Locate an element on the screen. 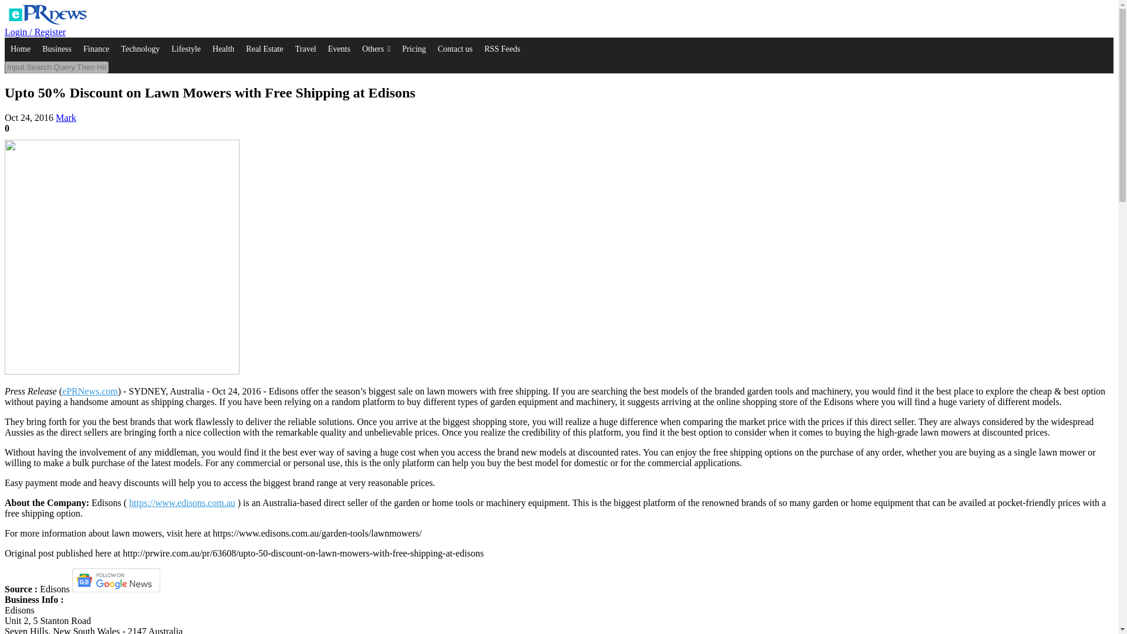  Real Estate is located at coordinates (264, 49).